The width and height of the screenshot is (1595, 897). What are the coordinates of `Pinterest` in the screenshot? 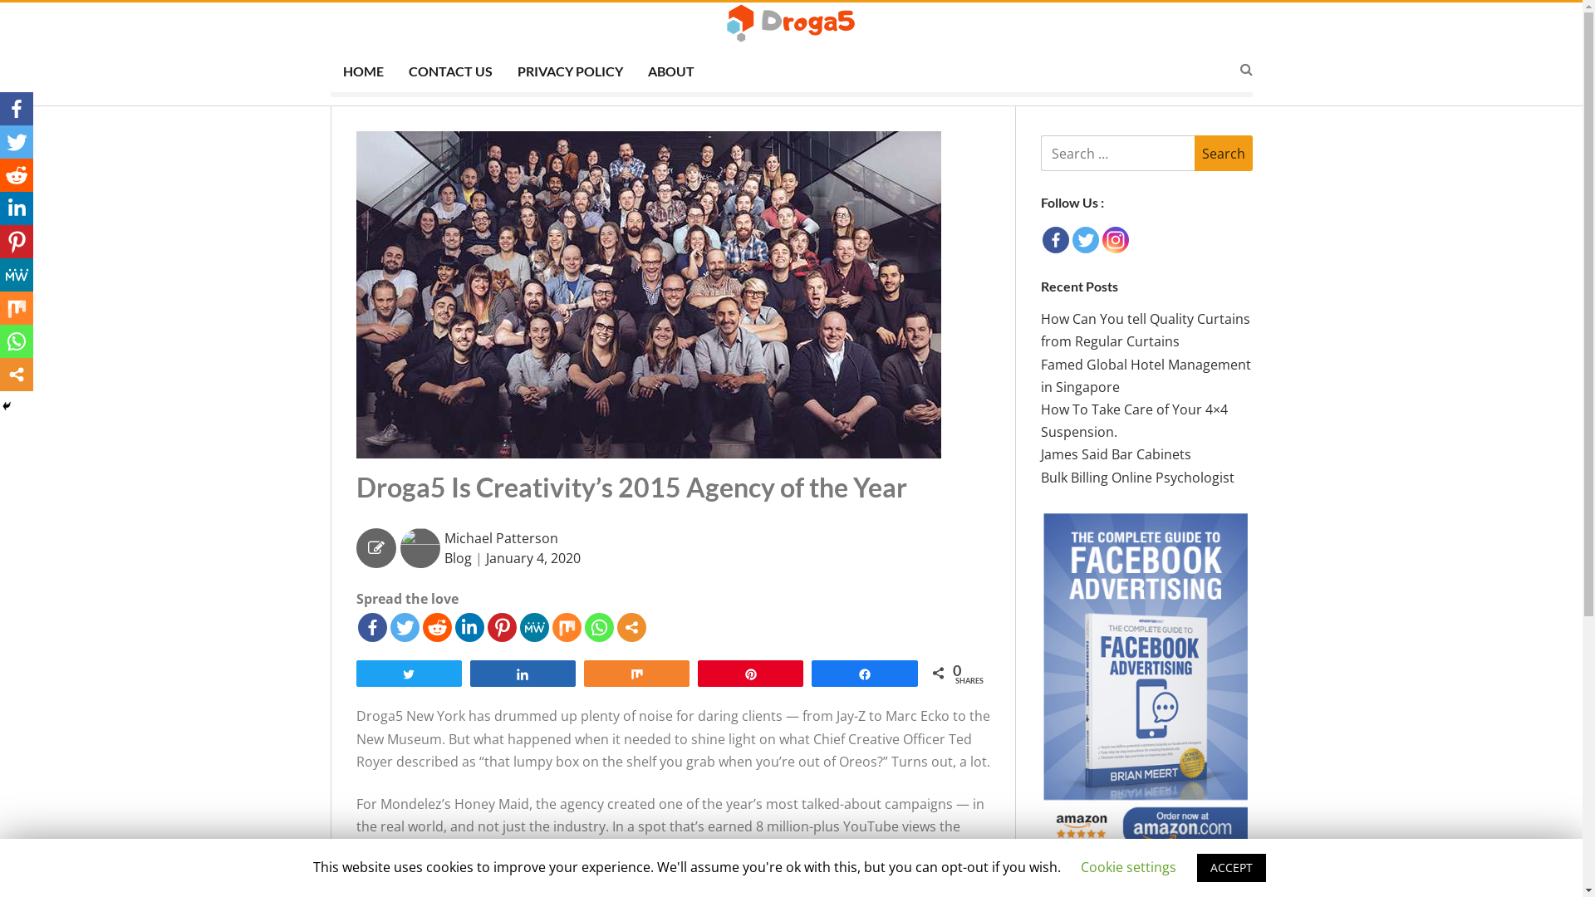 It's located at (17, 242).